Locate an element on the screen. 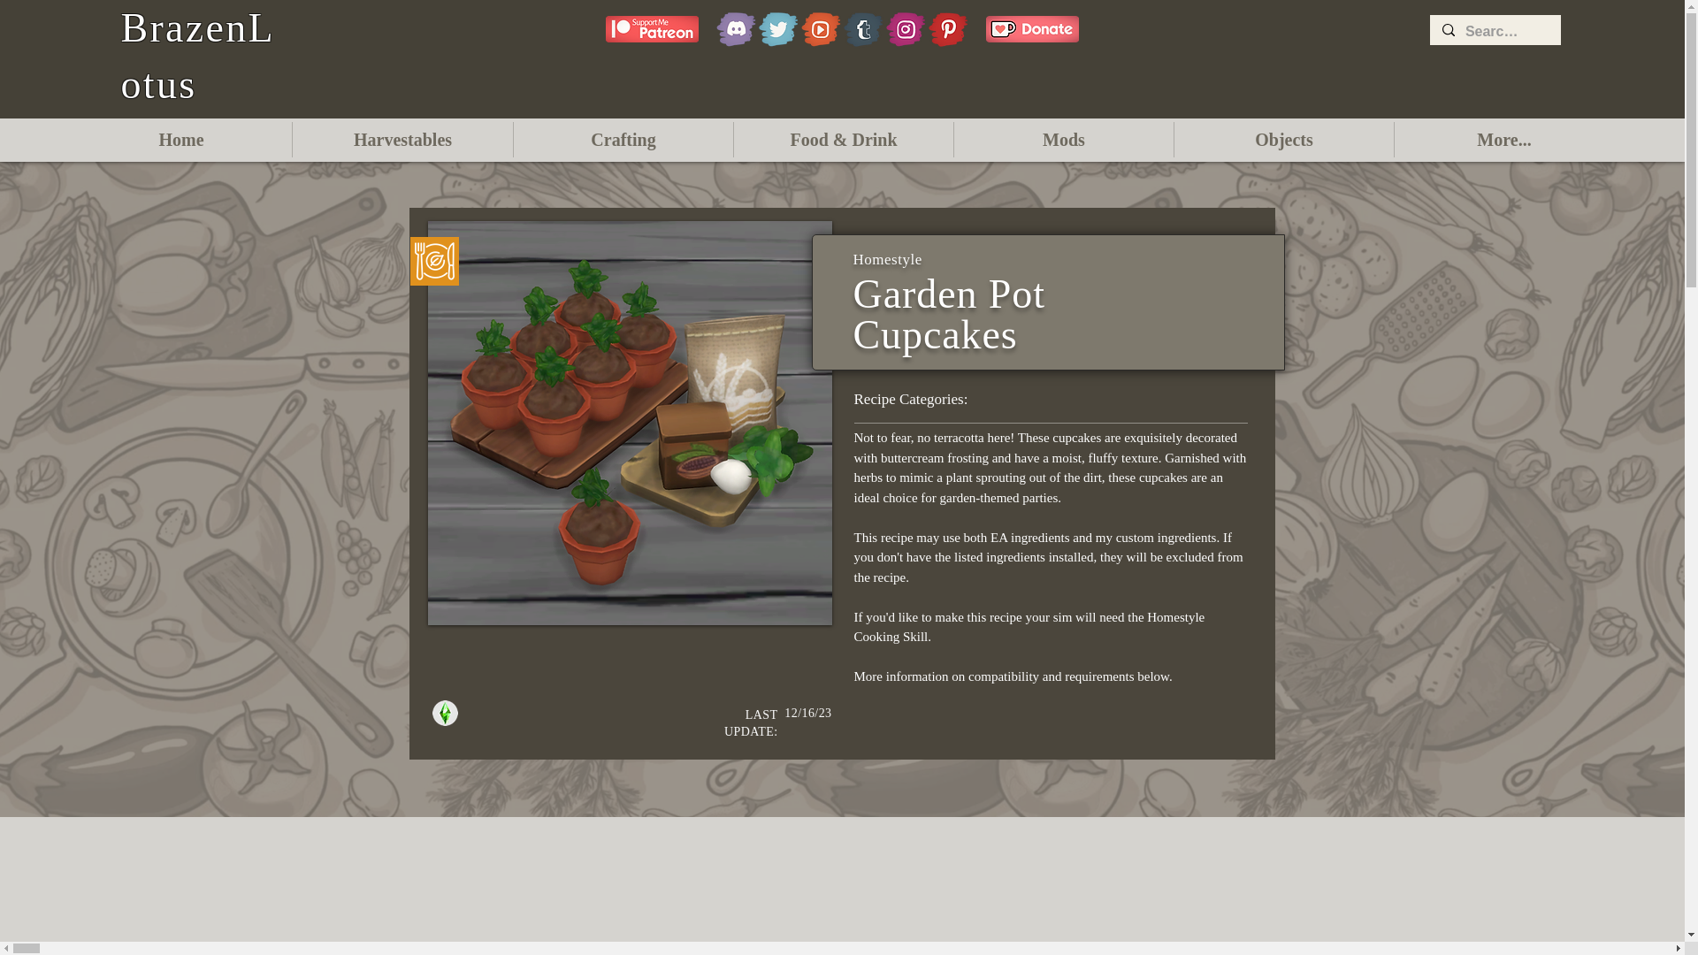 This screenshot has width=1698, height=955. Vegetarian-Safe is located at coordinates (433, 261).